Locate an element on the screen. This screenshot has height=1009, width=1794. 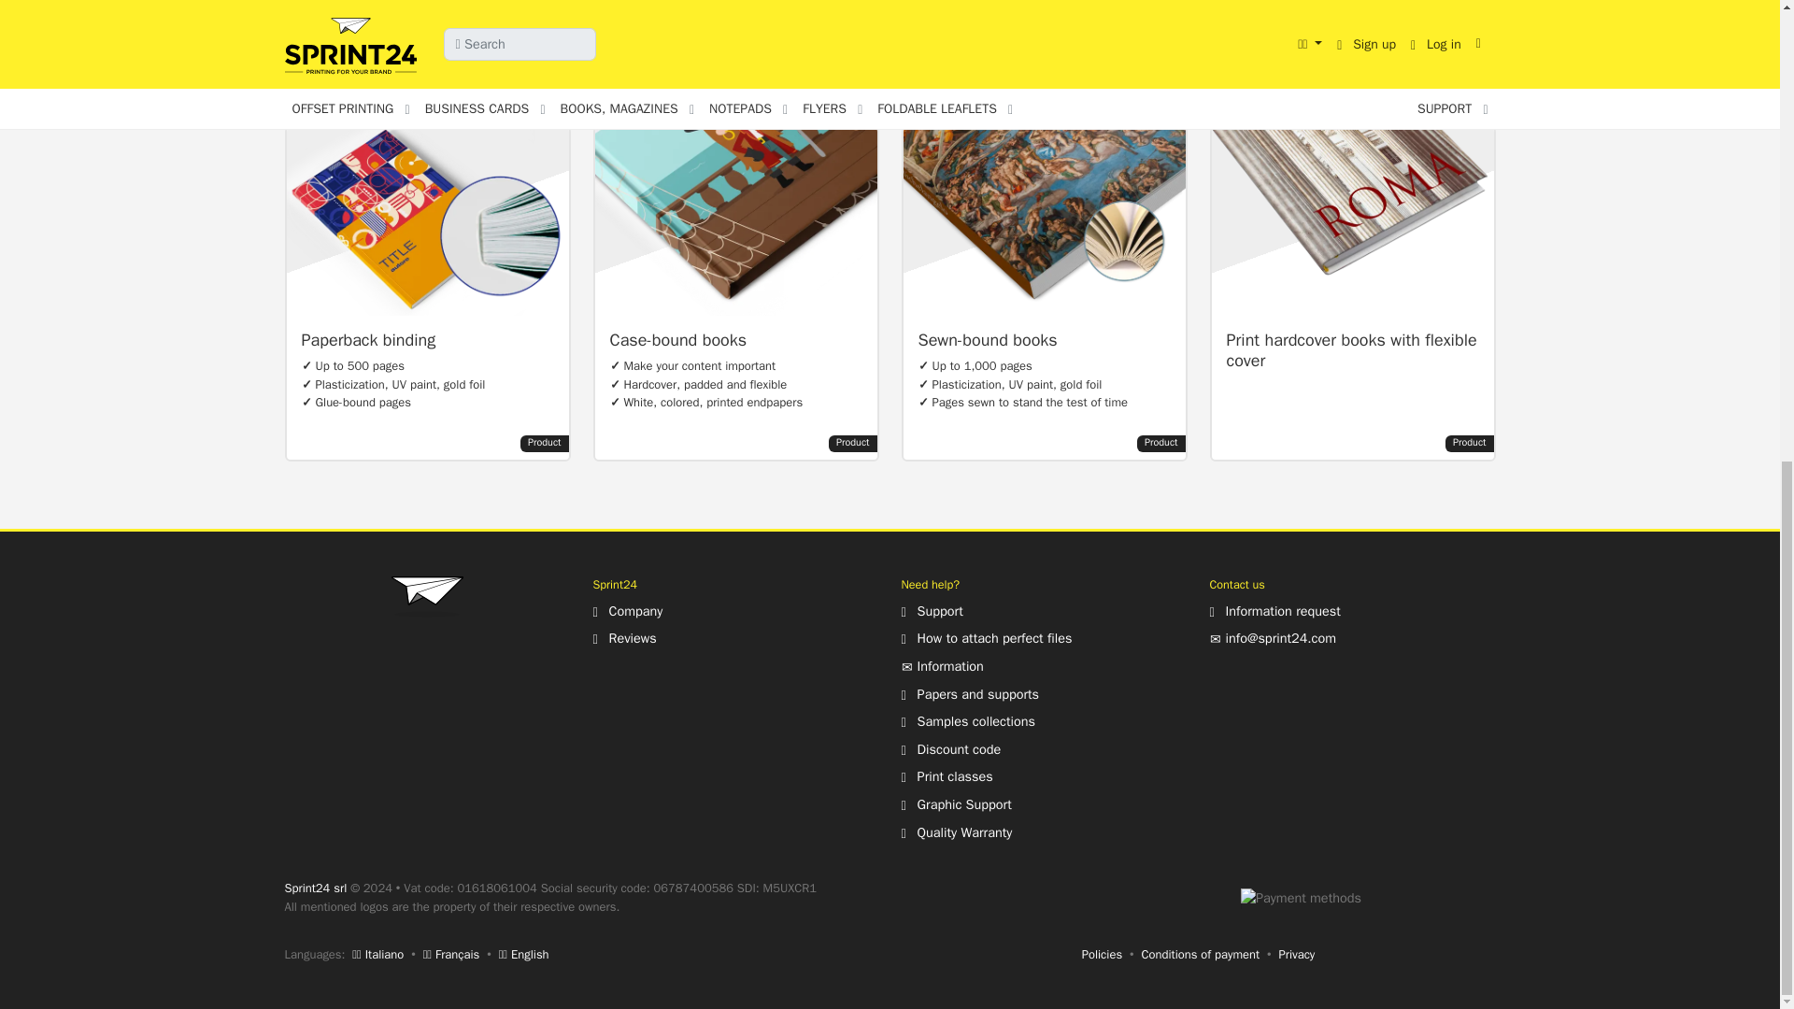
Paperback Binding Online Custom UK is located at coordinates (426, 222).